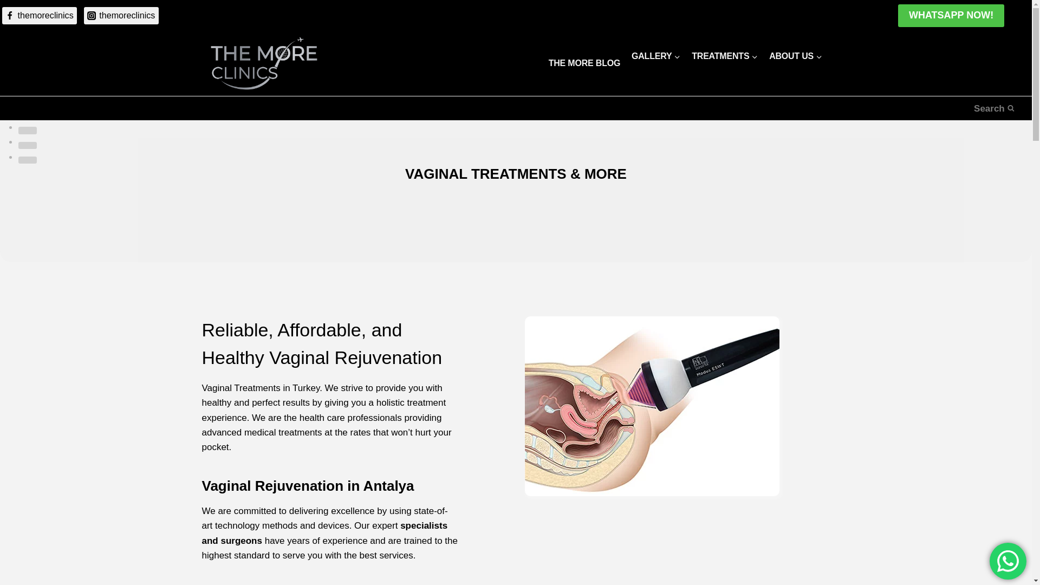 The width and height of the screenshot is (1040, 585). Describe the element at coordinates (39, 15) in the screenshot. I see `themoreclinics` at that location.